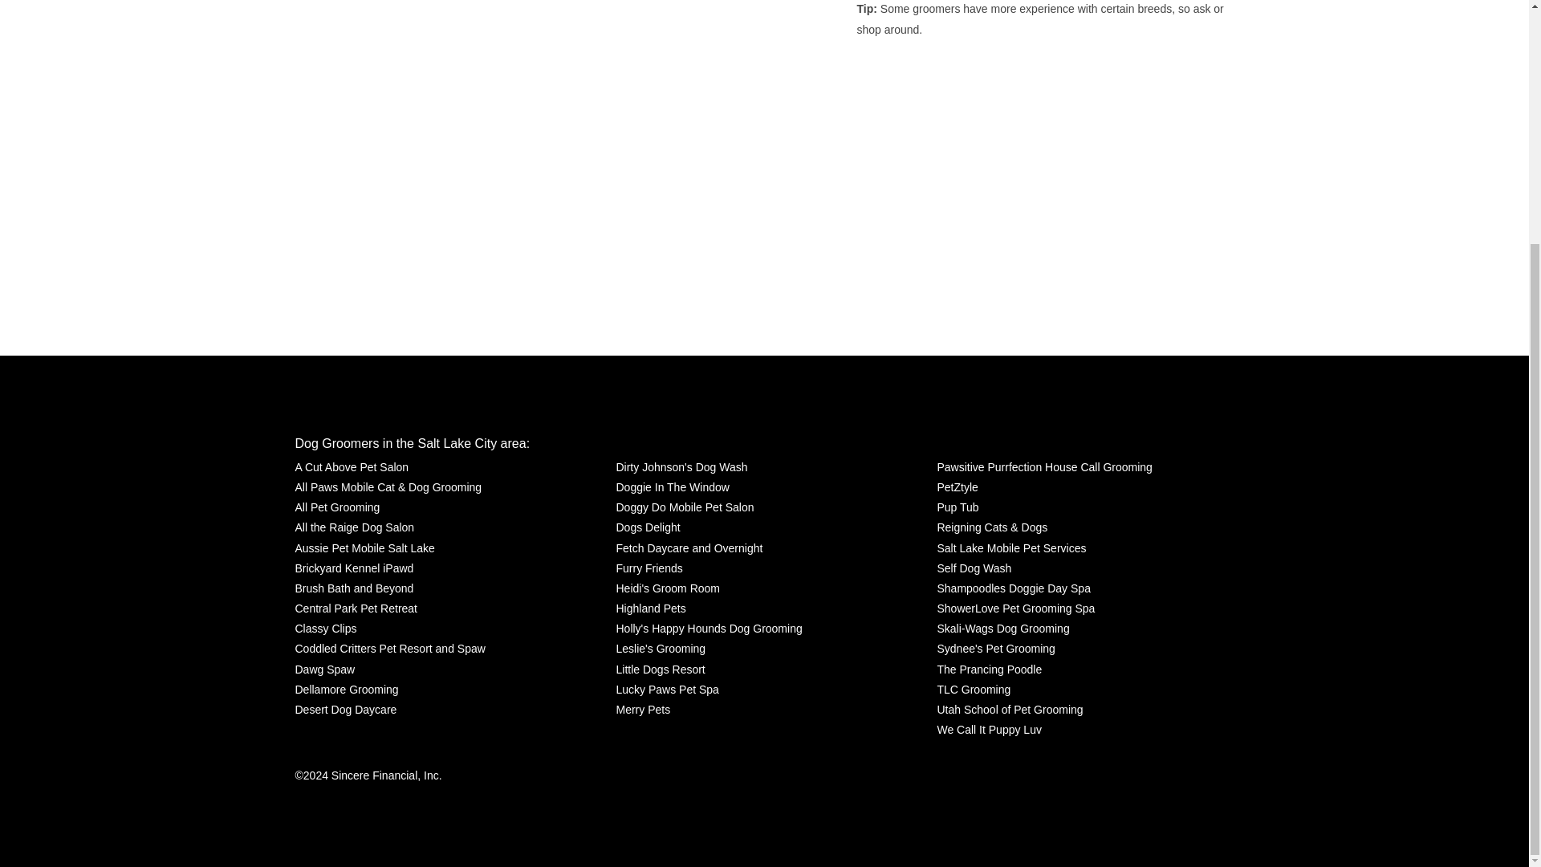  Describe the element at coordinates (347, 710) in the screenshot. I see `Desert Dog Daycare` at that location.